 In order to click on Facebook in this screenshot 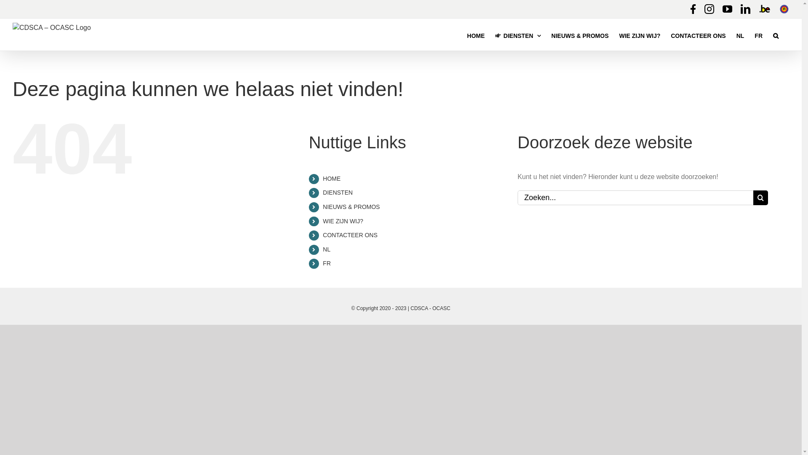, I will do `click(693, 9)`.